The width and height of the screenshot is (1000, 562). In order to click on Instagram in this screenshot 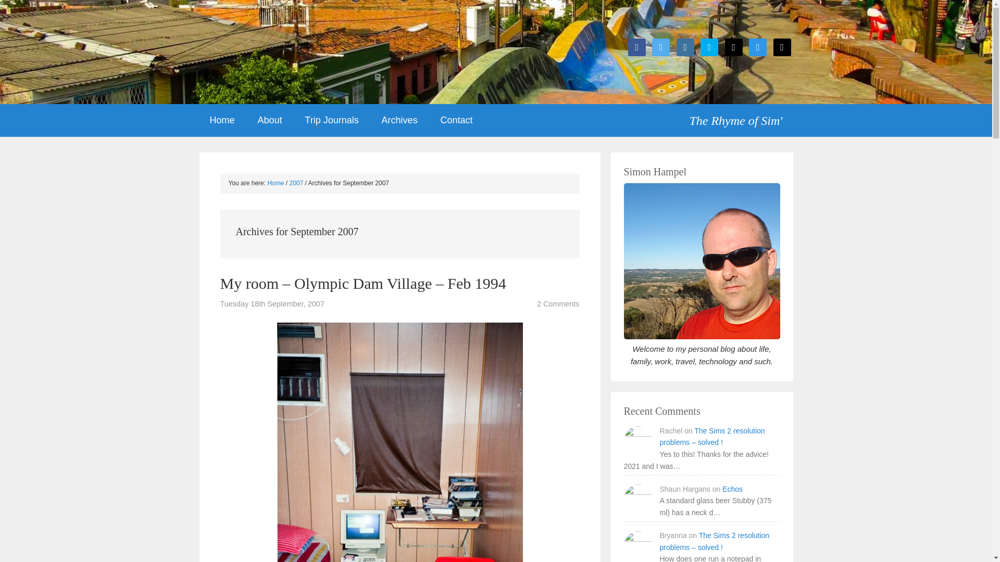, I will do `click(685, 47)`.